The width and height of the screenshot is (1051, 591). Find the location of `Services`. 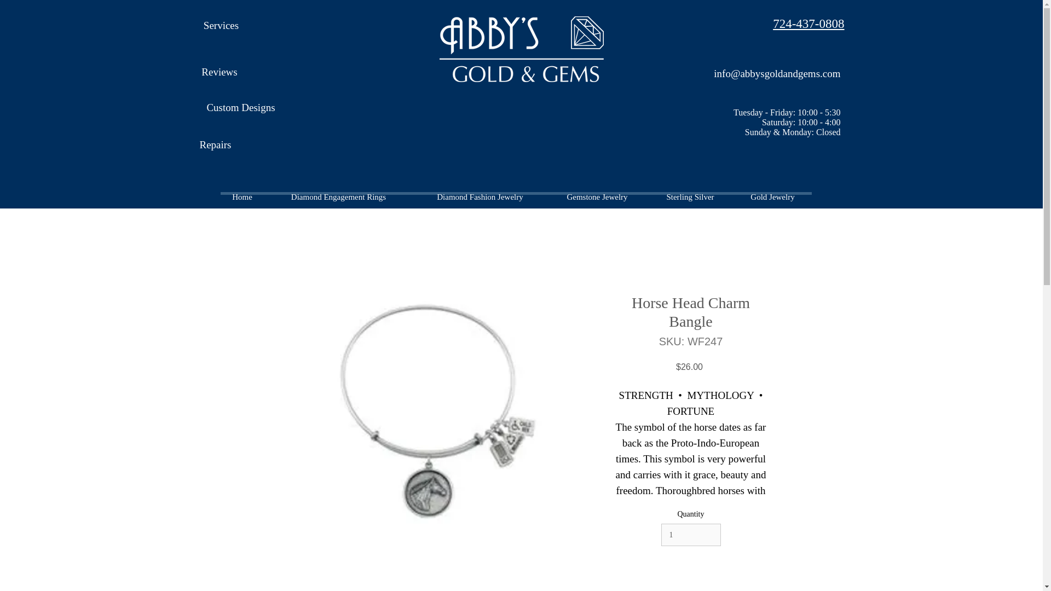

Services is located at coordinates (221, 26).